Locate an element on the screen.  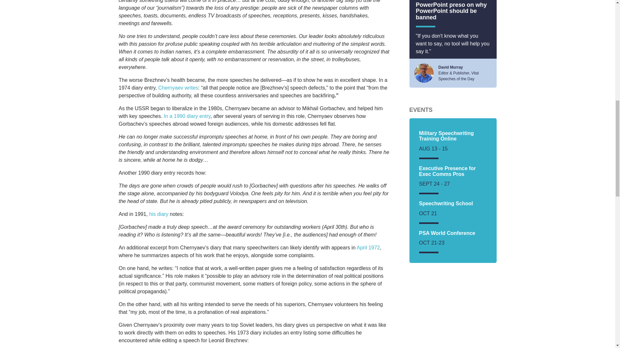
April 1972 is located at coordinates (368, 247).